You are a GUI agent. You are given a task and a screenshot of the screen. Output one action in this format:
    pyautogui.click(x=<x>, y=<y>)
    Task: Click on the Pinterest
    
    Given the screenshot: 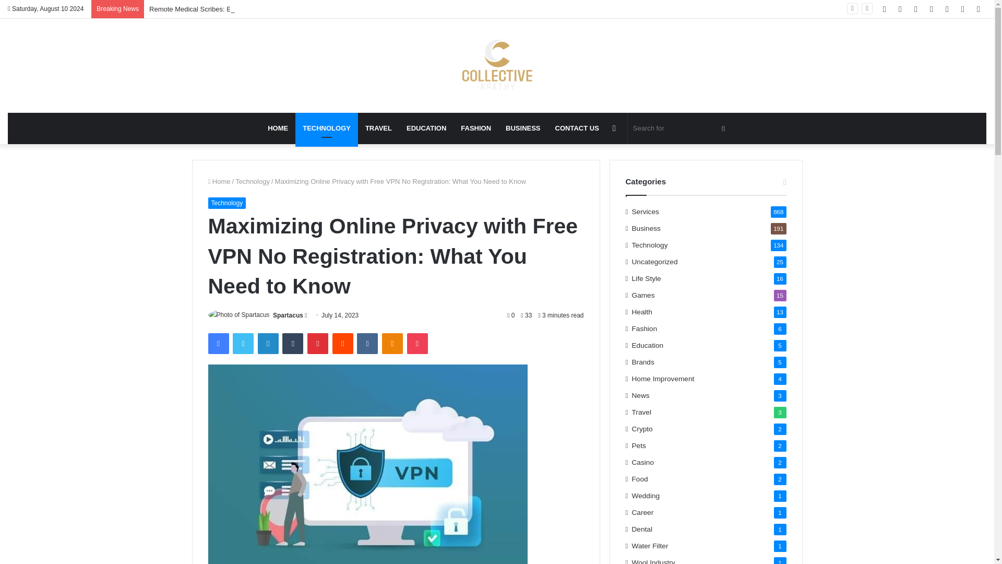 What is the action you would take?
    pyautogui.click(x=318, y=344)
    